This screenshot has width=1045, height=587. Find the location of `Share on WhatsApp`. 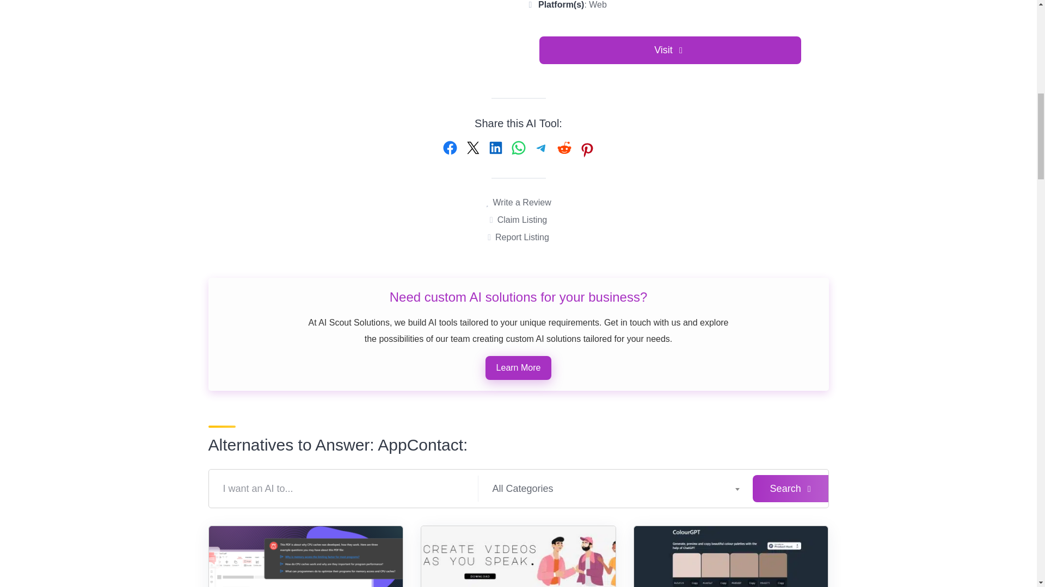

Share on WhatsApp is located at coordinates (518, 148).